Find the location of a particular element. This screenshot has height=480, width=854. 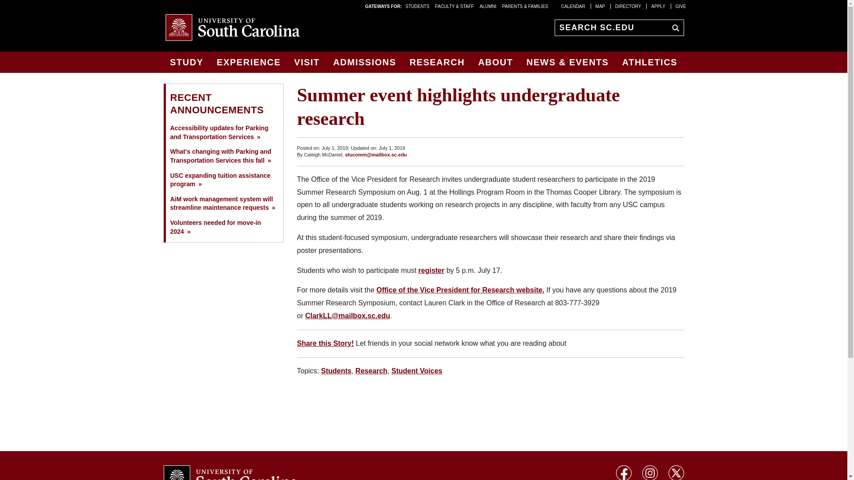

DIRECTORY is located at coordinates (628, 6).